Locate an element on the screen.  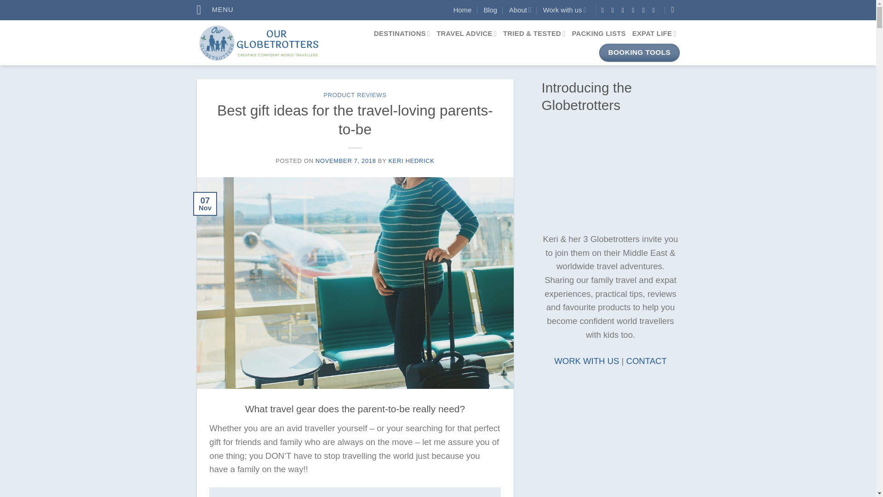
Work with us is located at coordinates (564, 10).